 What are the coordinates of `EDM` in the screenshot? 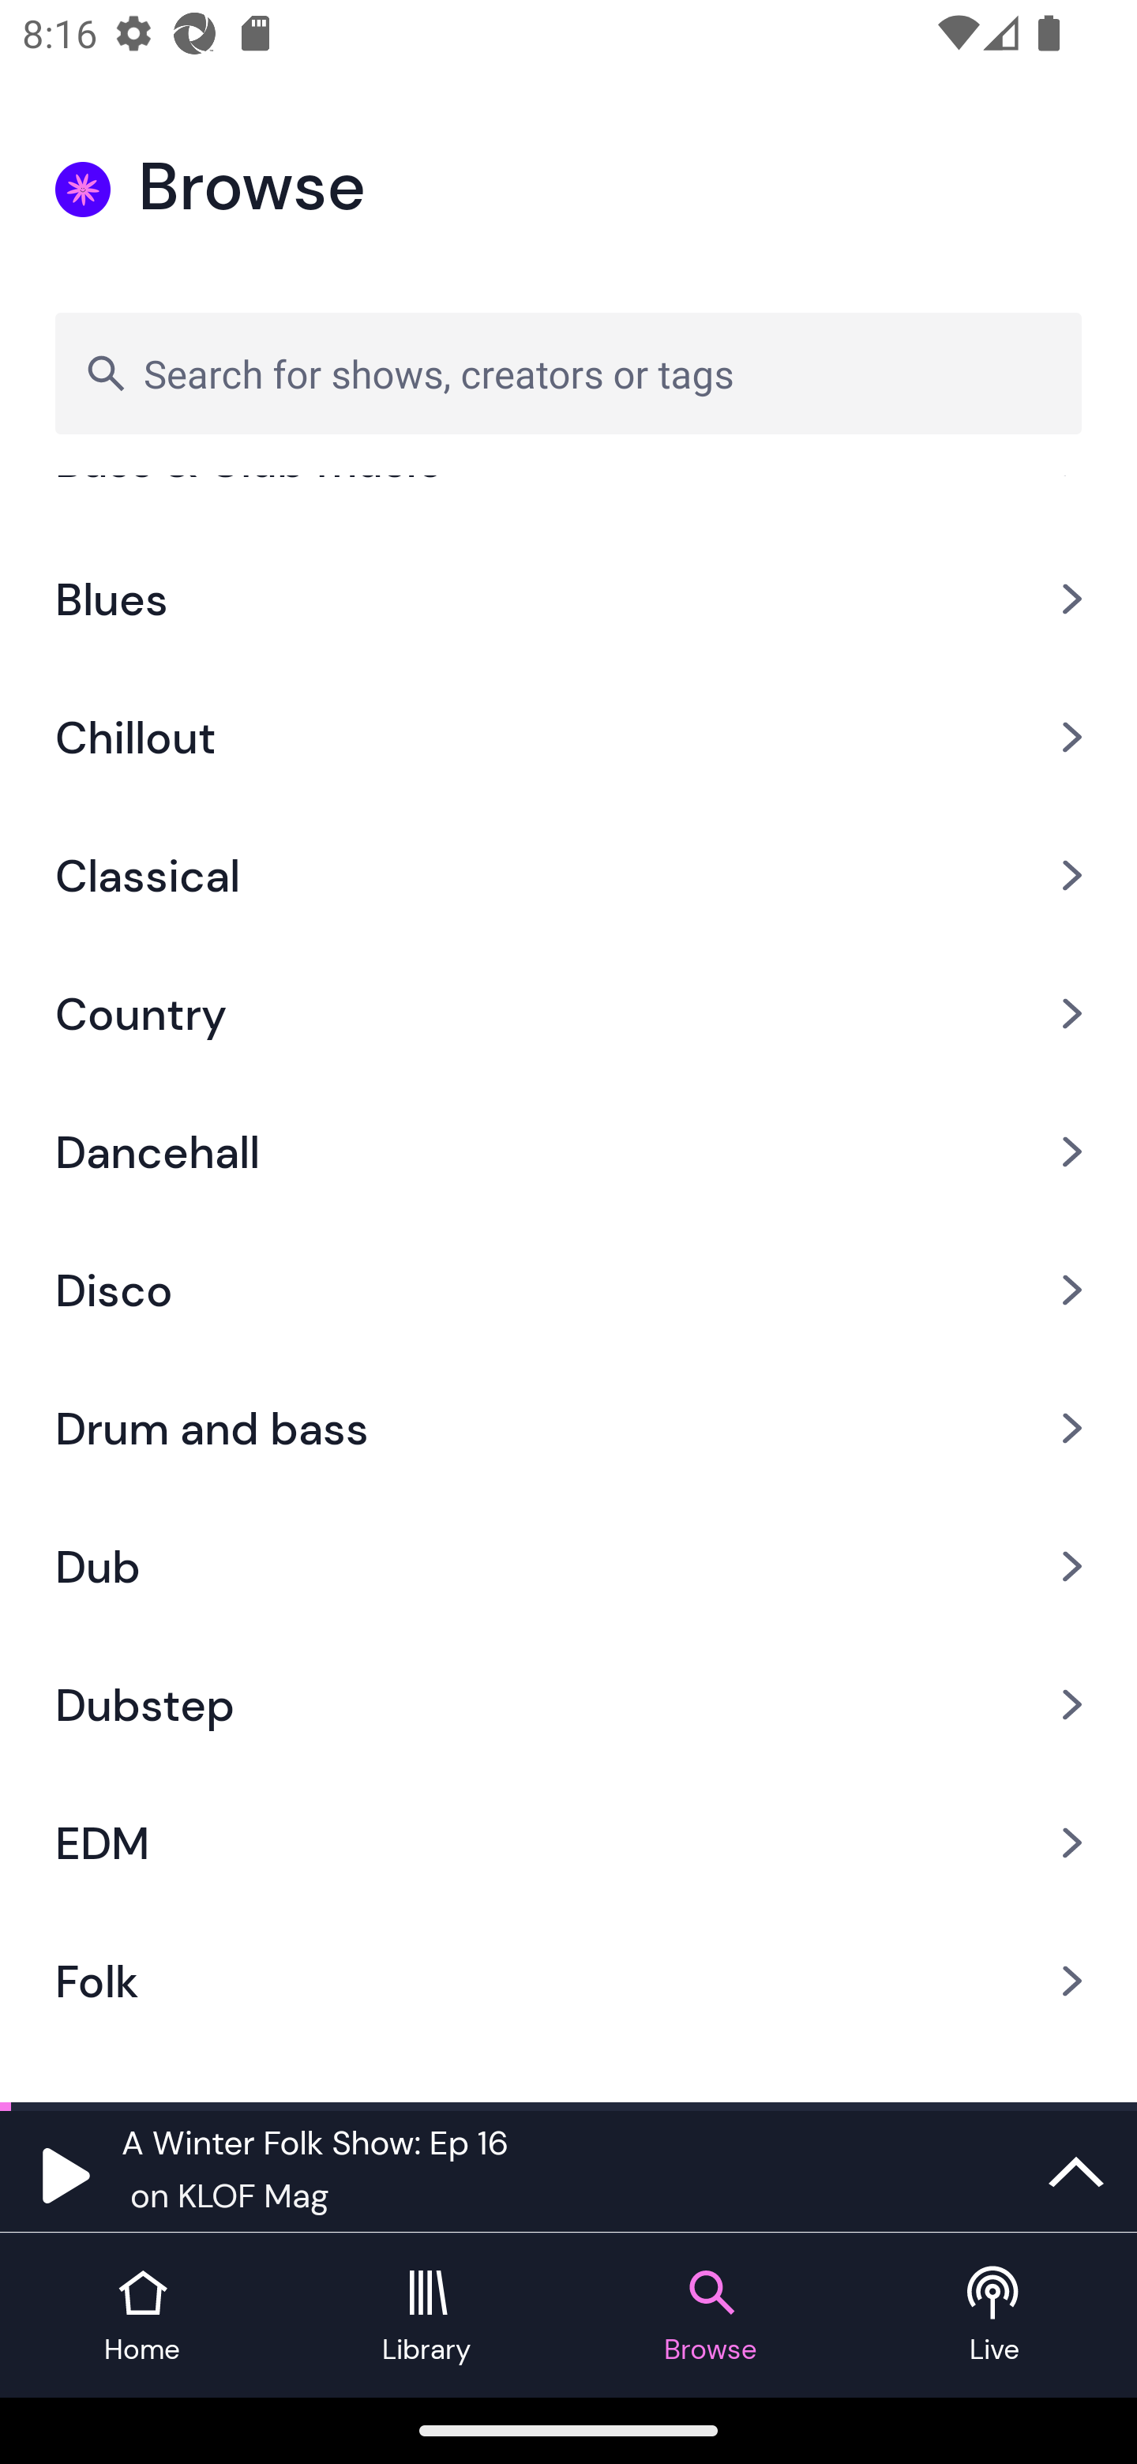 It's located at (568, 1843).